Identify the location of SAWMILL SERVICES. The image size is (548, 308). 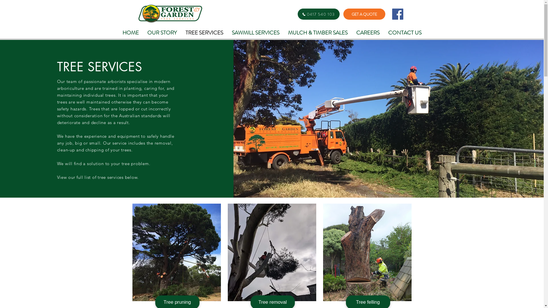
(255, 33).